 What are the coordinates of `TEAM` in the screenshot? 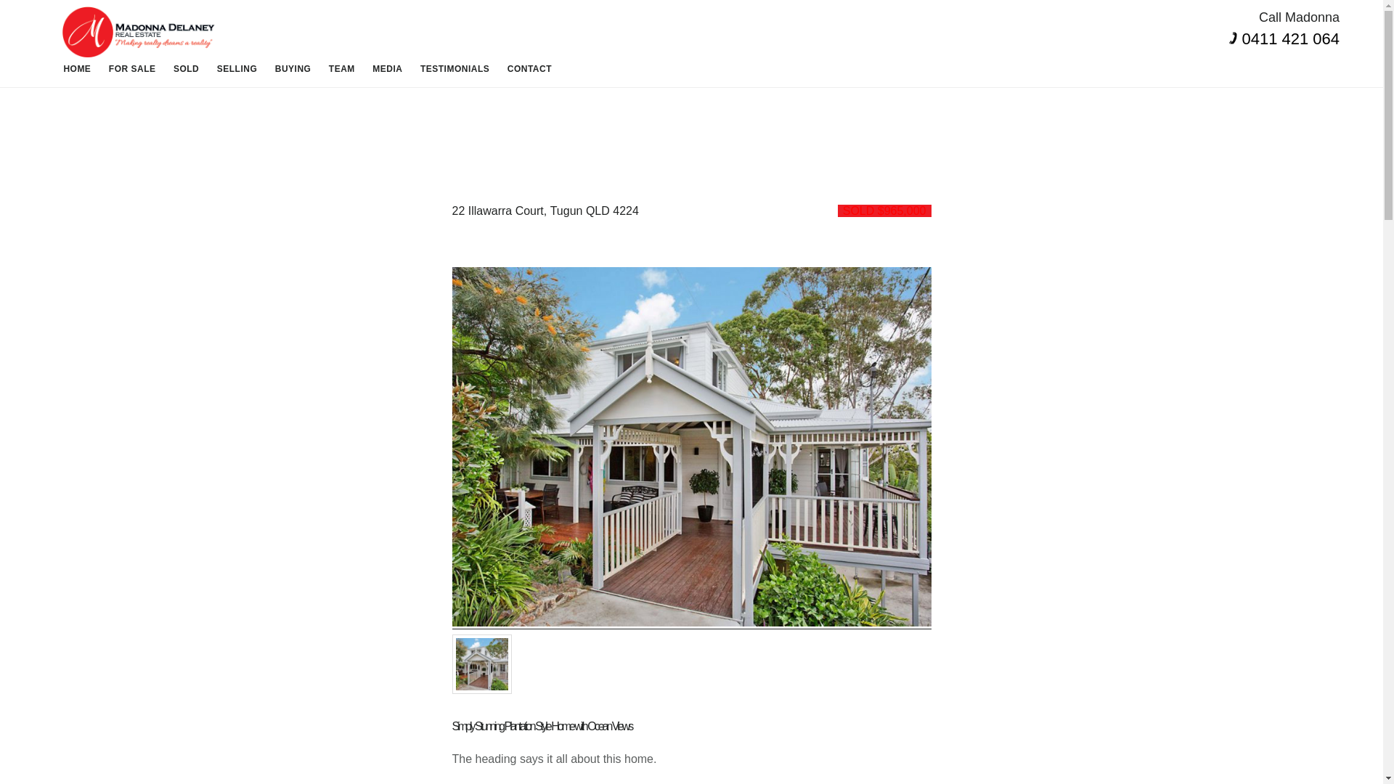 It's located at (342, 68).